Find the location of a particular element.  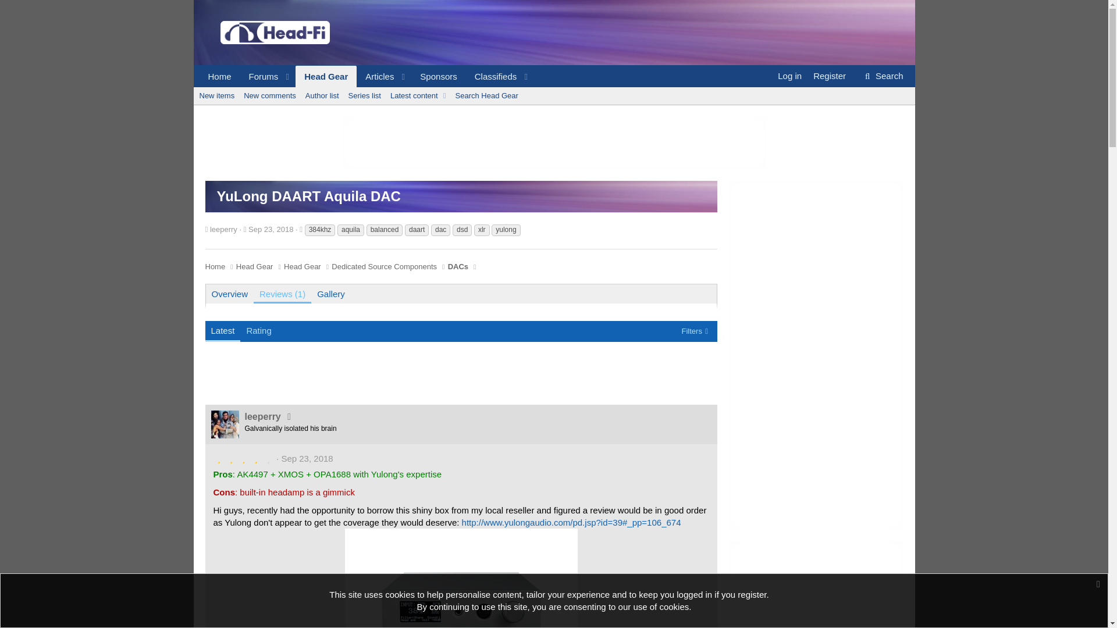

Head Gear is located at coordinates (326, 77).